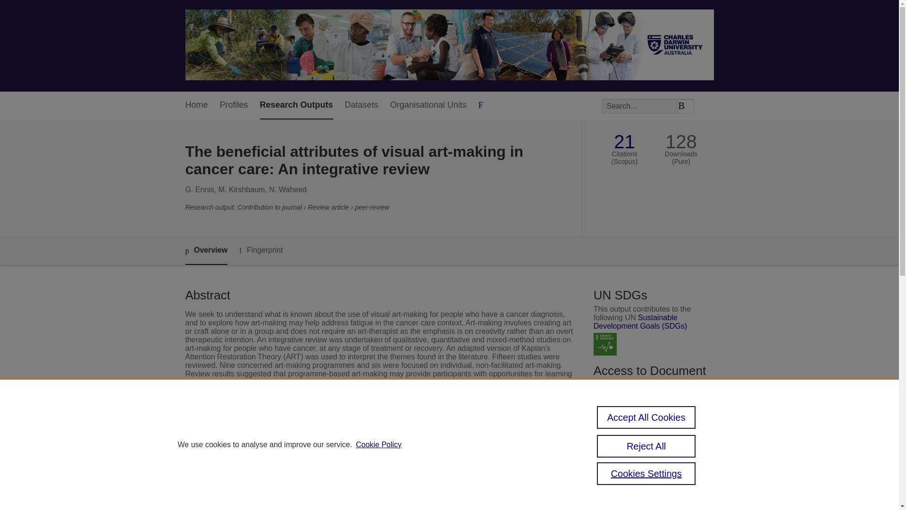  I want to click on Link to publication in Scopus, so click(650, 475).